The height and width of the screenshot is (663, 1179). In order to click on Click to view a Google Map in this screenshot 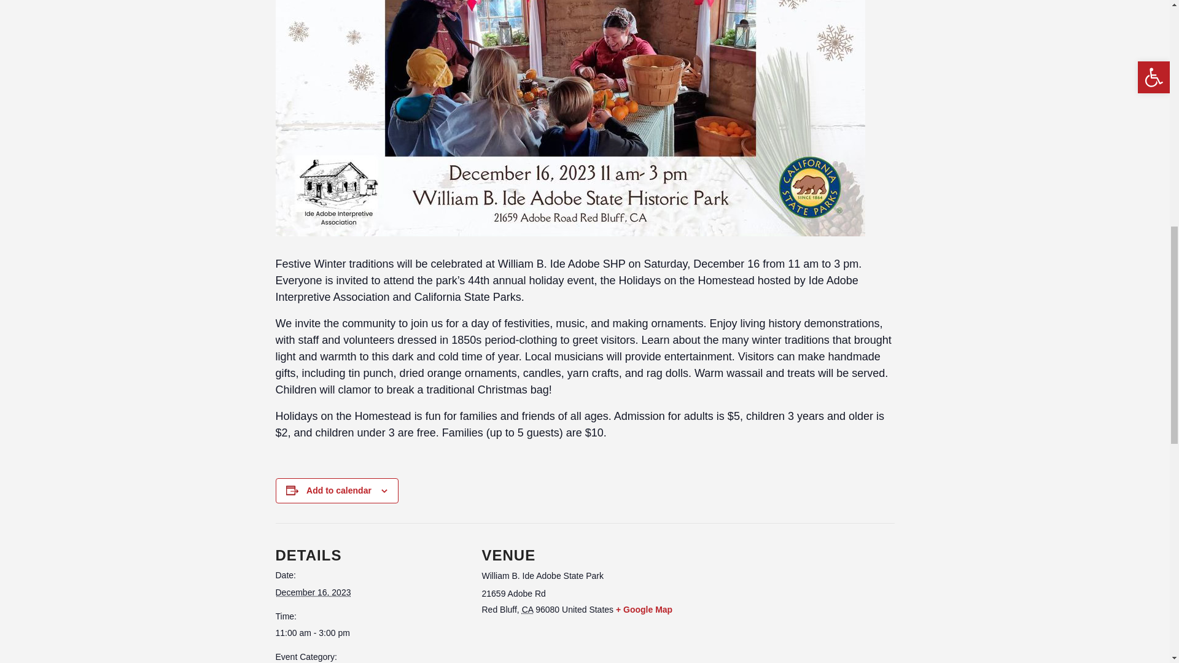, I will do `click(644, 609)`.